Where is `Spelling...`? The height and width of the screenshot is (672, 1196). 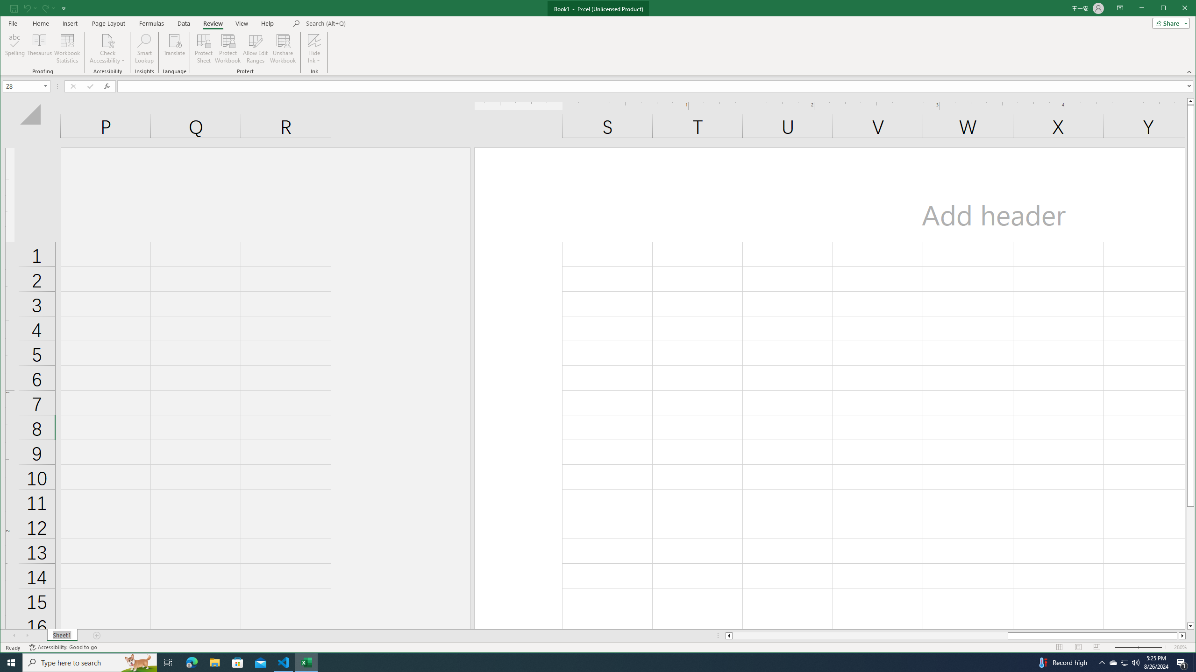 Spelling... is located at coordinates (15, 49).